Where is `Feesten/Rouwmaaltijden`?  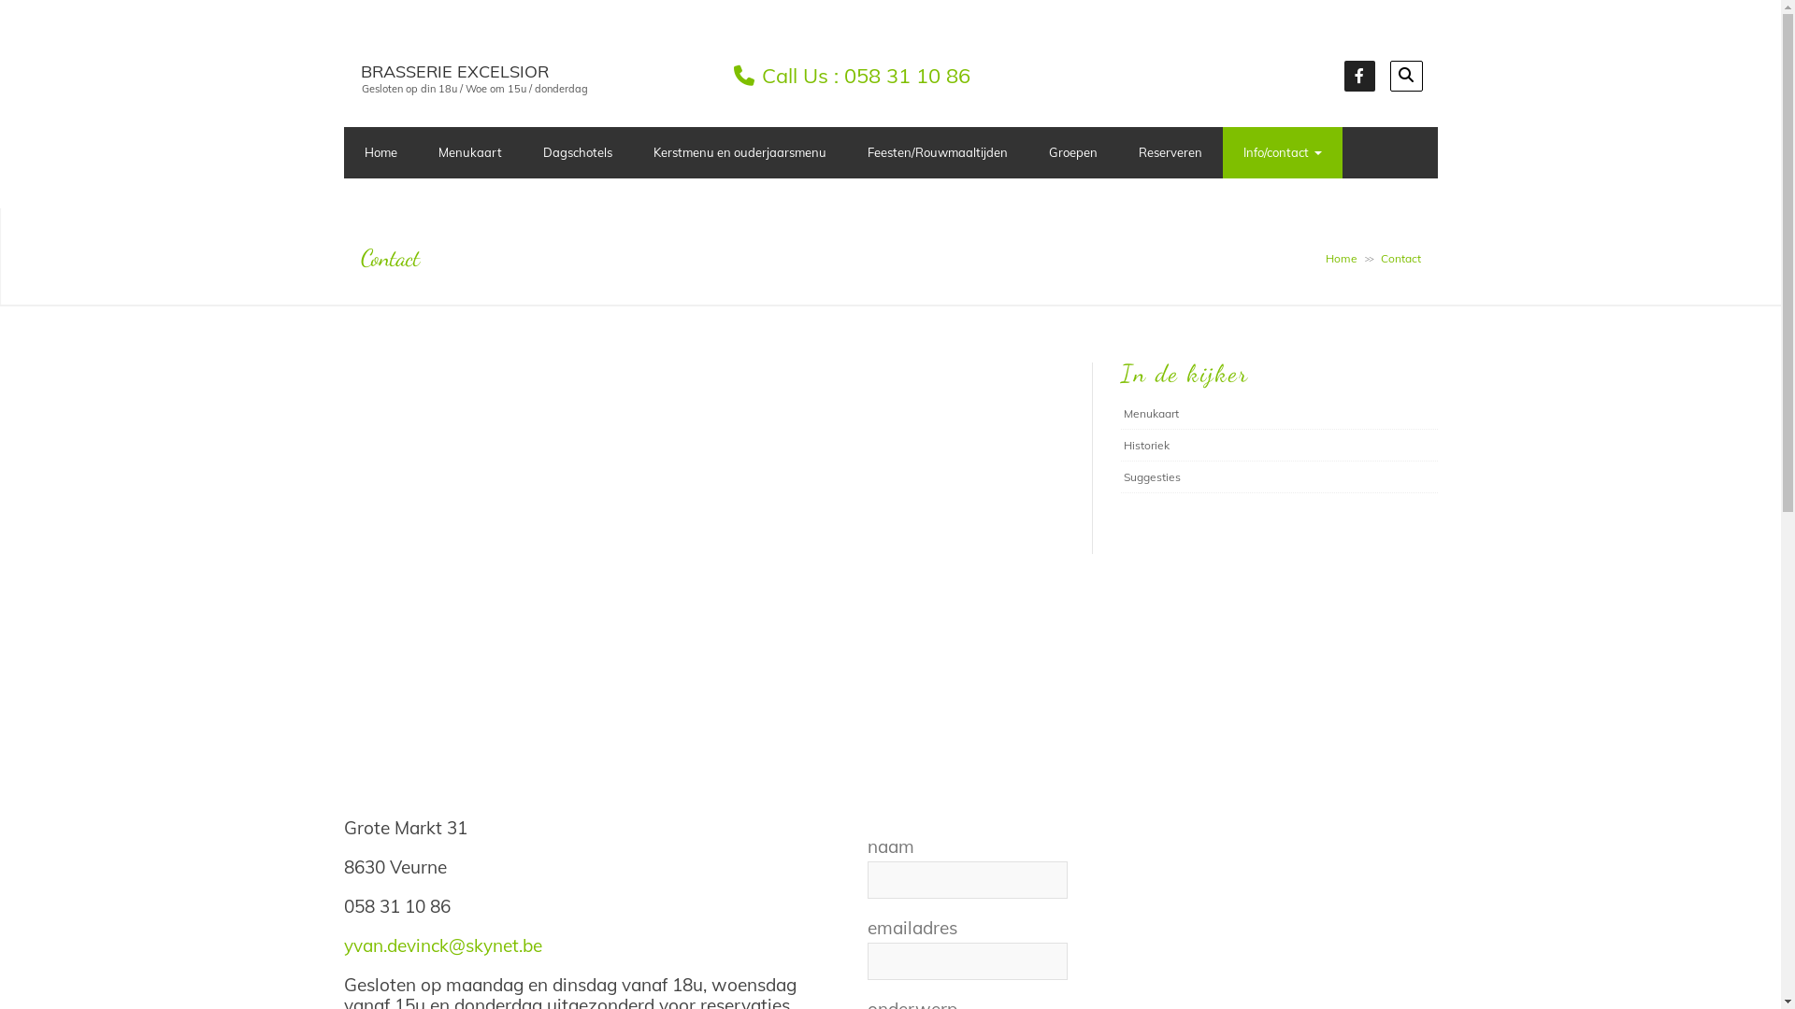 Feesten/Rouwmaaltijden is located at coordinates (938, 153).